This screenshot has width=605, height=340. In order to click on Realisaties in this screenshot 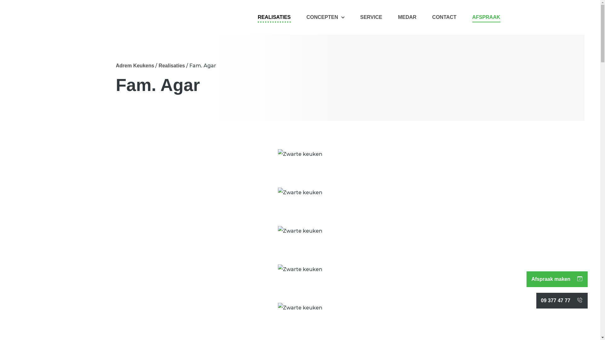, I will do `click(172, 65)`.